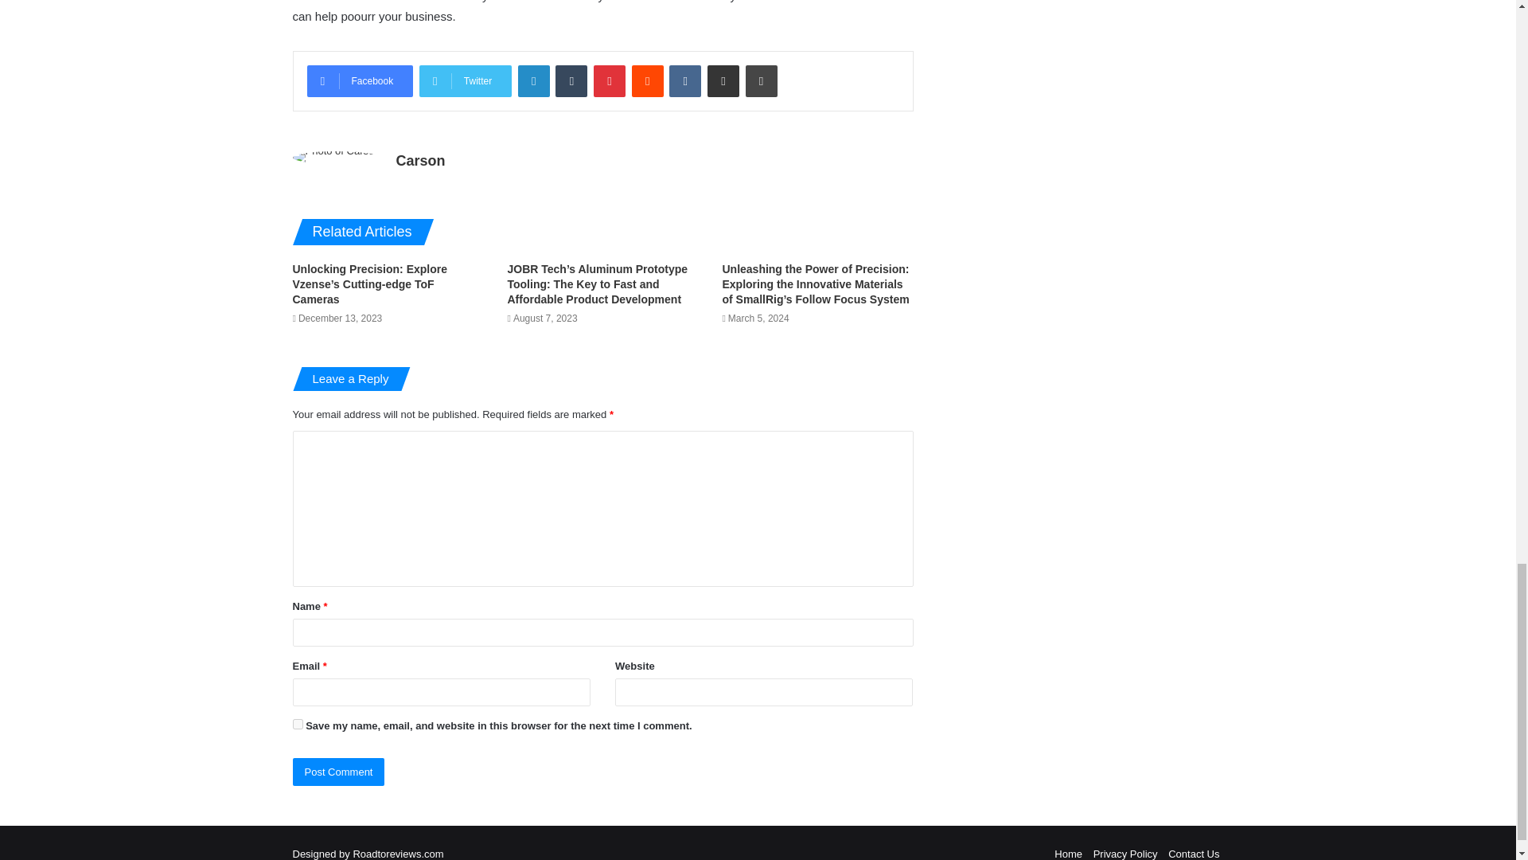 The image size is (1528, 860). Describe the element at coordinates (610, 81) in the screenshot. I see `Pinterest` at that location.